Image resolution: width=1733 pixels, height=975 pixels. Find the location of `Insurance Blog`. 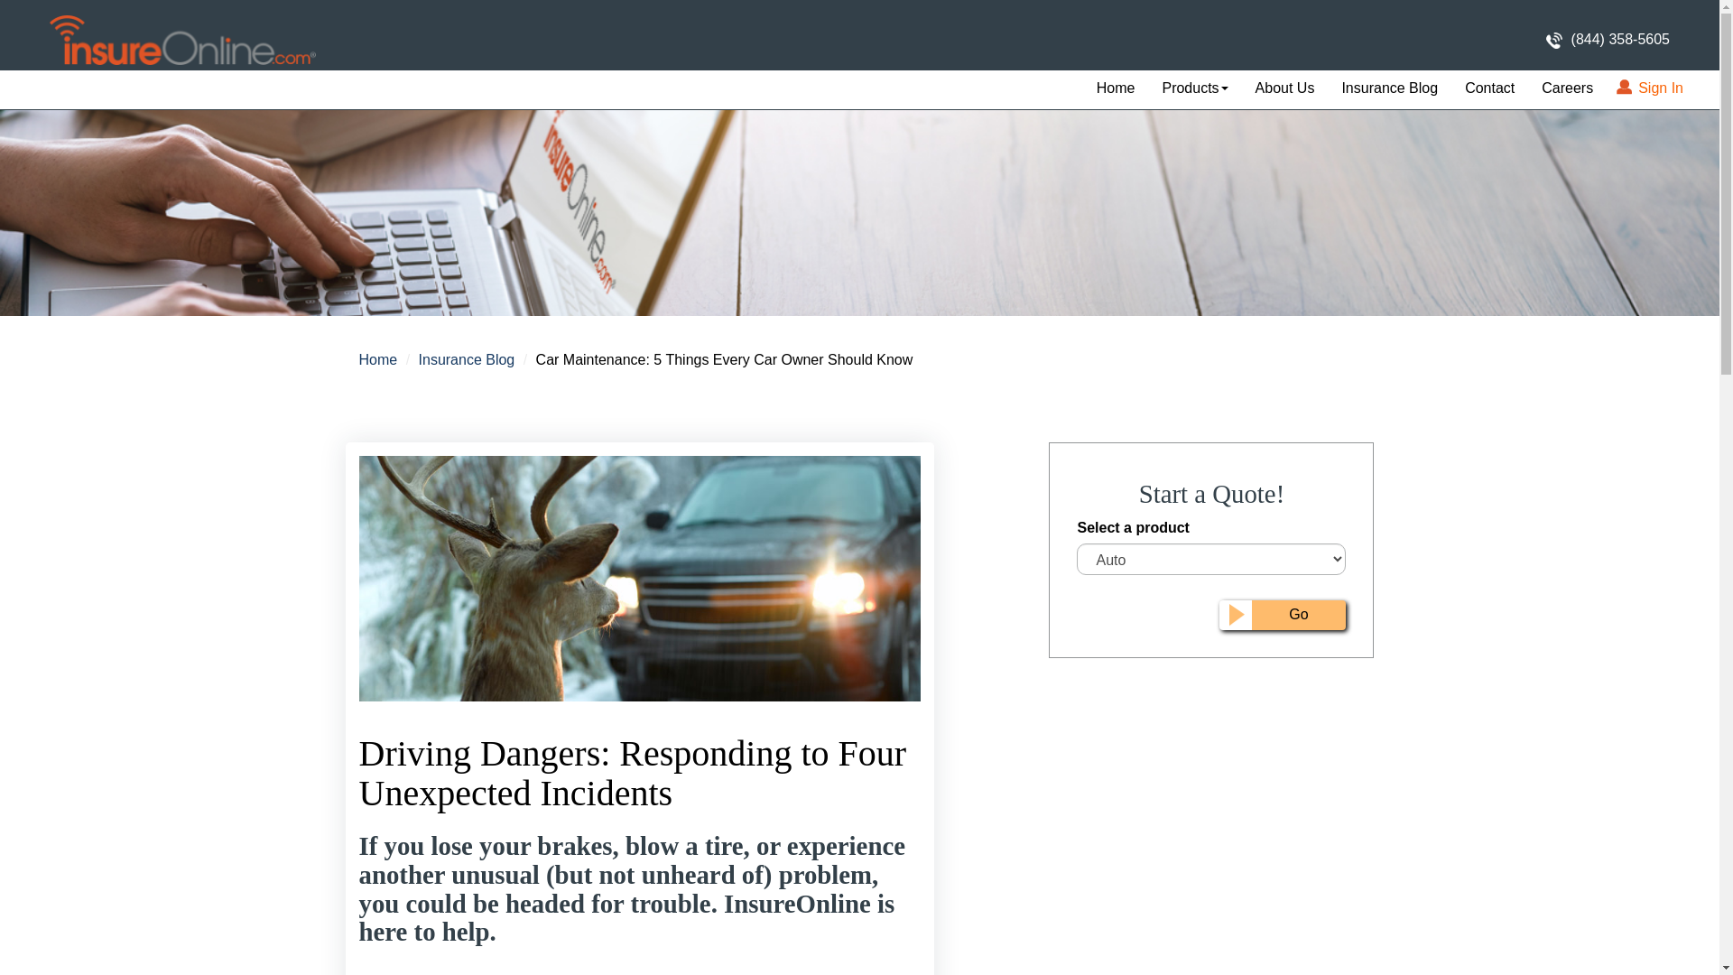

Insurance Blog is located at coordinates (1389, 88).